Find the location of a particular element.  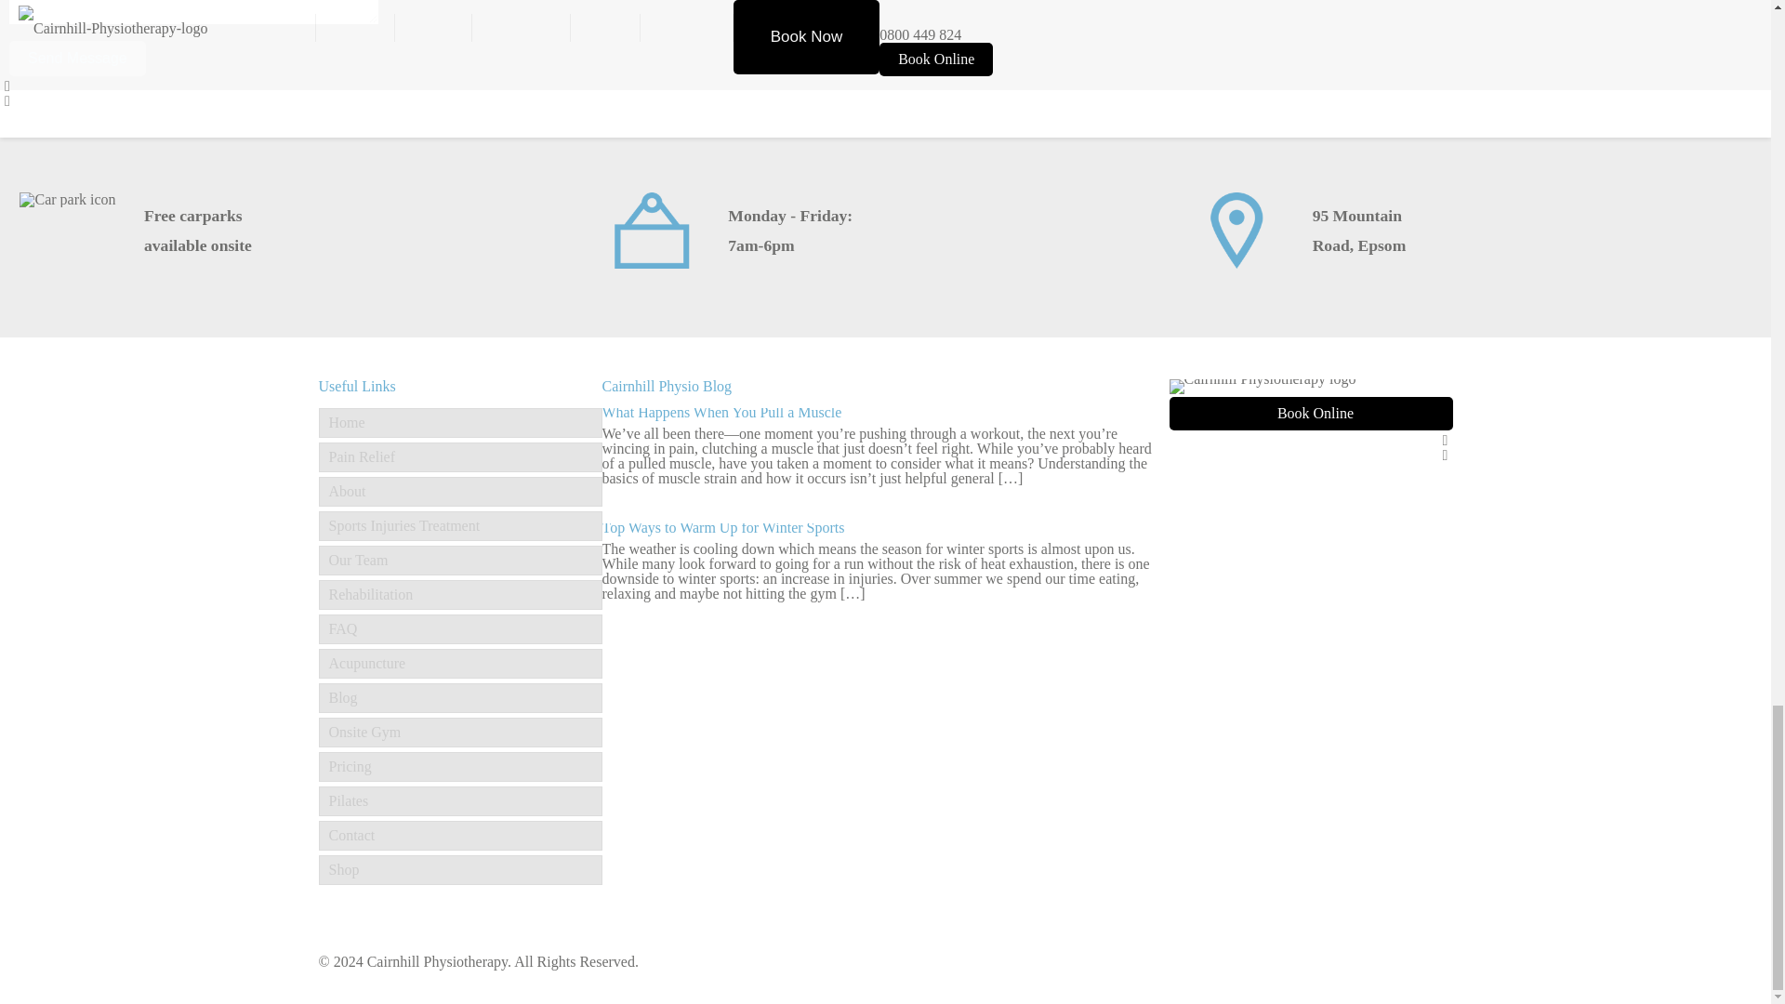

Home is located at coordinates (459, 422).